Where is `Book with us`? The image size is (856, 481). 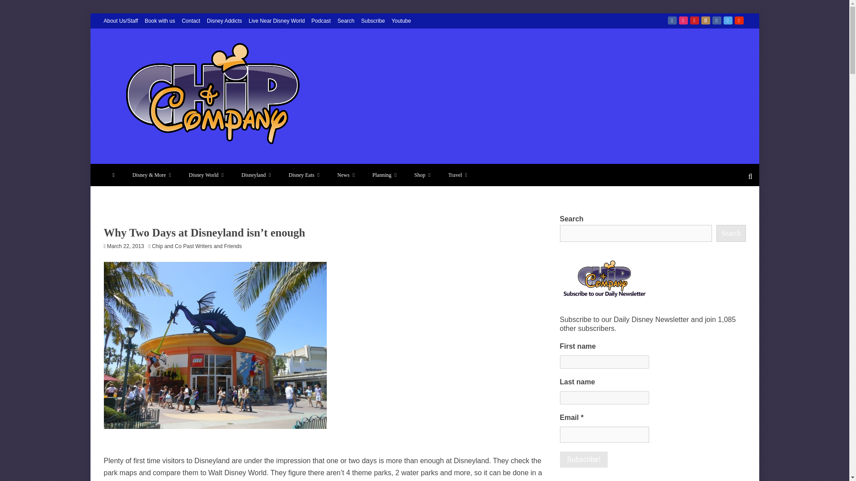
Book with us is located at coordinates (160, 20).